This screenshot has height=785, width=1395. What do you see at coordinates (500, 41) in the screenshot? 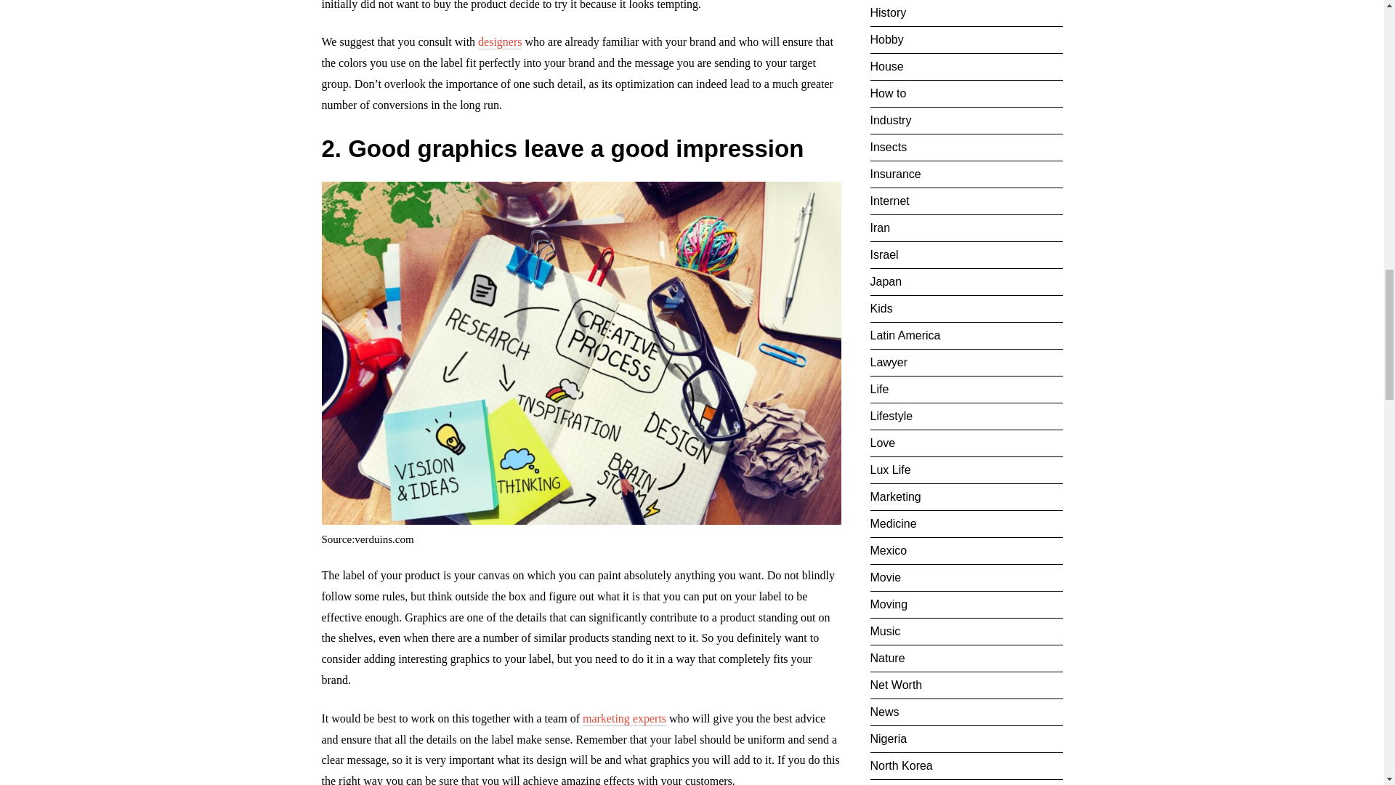
I see `designers` at bounding box center [500, 41].